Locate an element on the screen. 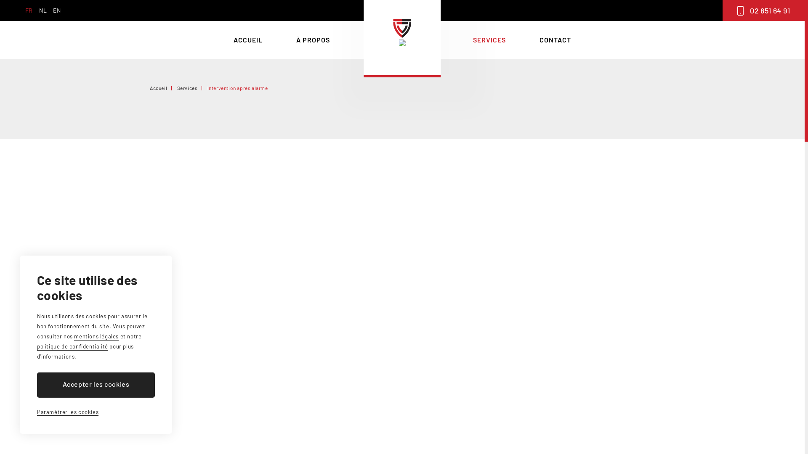 The image size is (808, 454). SERVICES is located at coordinates (489, 40).